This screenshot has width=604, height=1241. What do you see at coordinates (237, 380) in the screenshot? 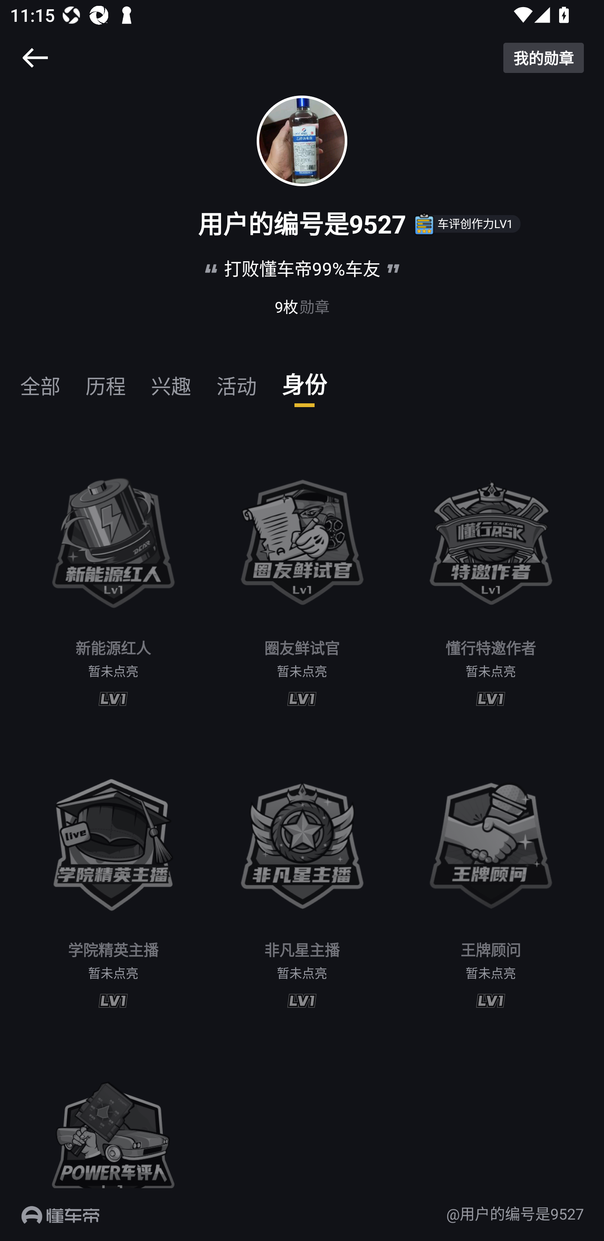
I see `活动` at bounding box center [237, 380].